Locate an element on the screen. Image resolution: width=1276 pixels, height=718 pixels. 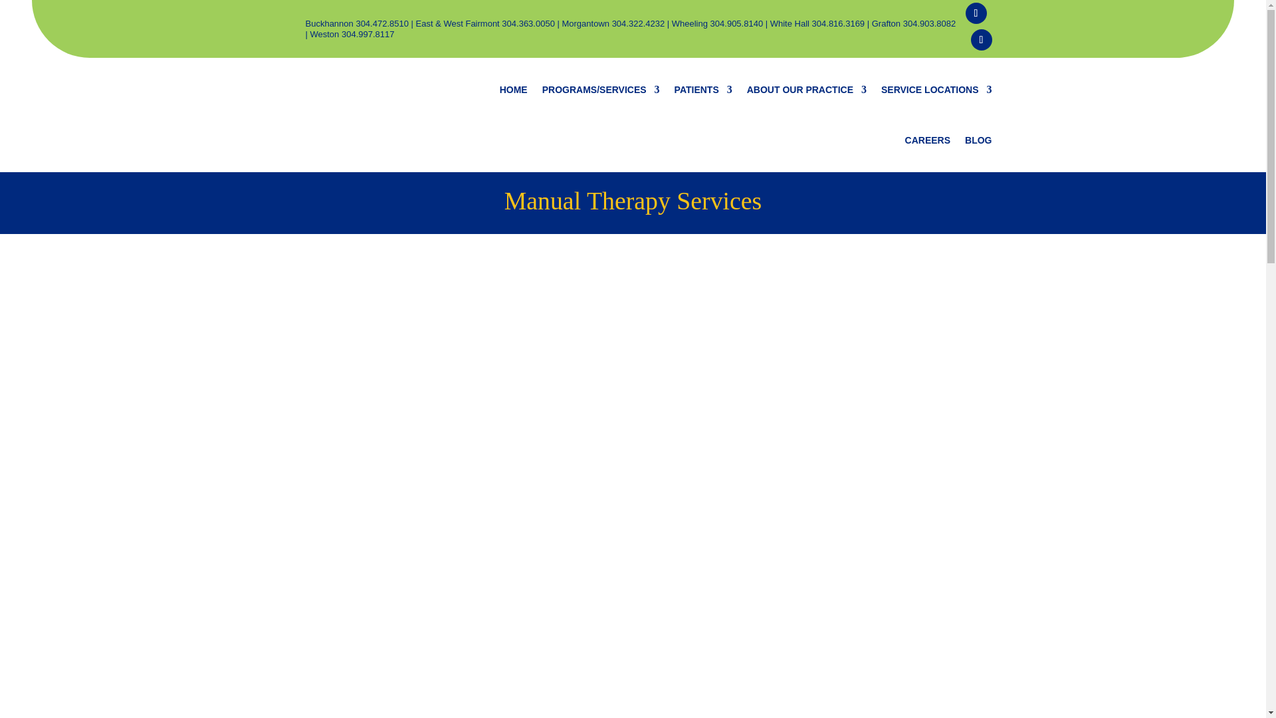
304.322.4232 is located at coordinates (638, 24).